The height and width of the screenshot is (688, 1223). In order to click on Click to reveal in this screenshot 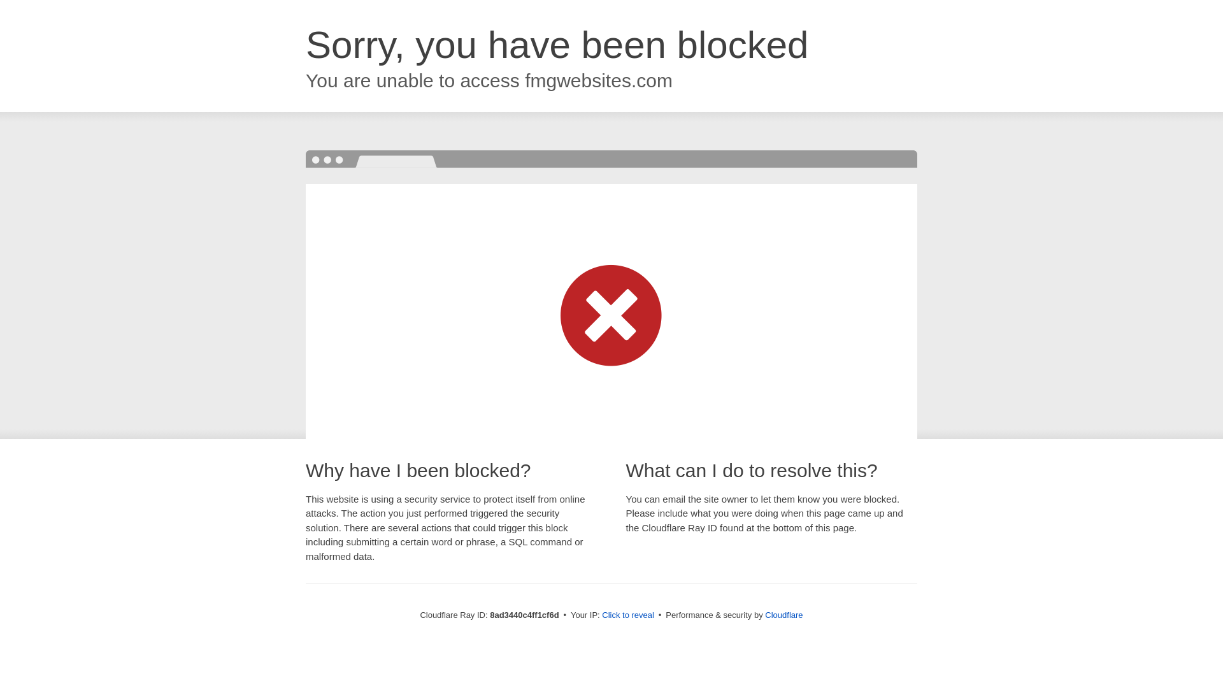, I will do `click(628, 615)`.